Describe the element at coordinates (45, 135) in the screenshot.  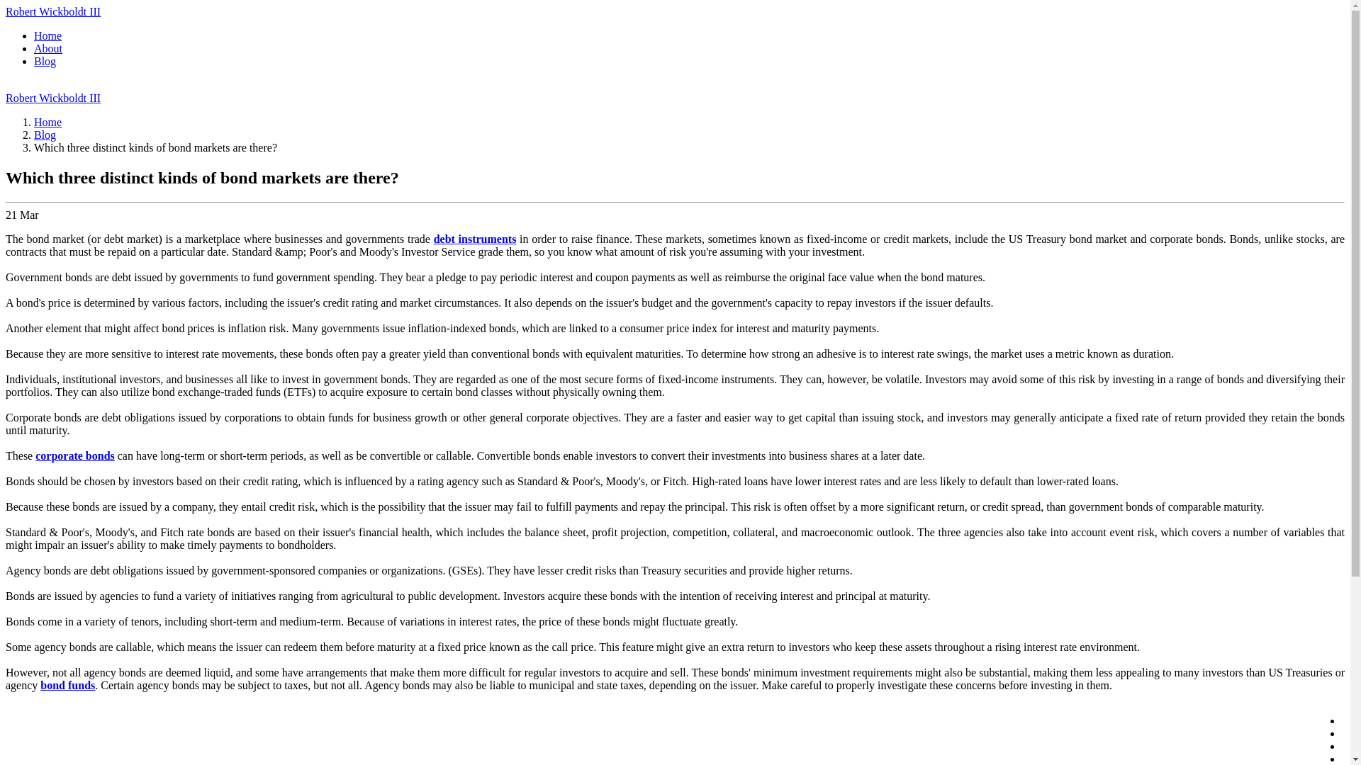
I see `Blog` at that location.